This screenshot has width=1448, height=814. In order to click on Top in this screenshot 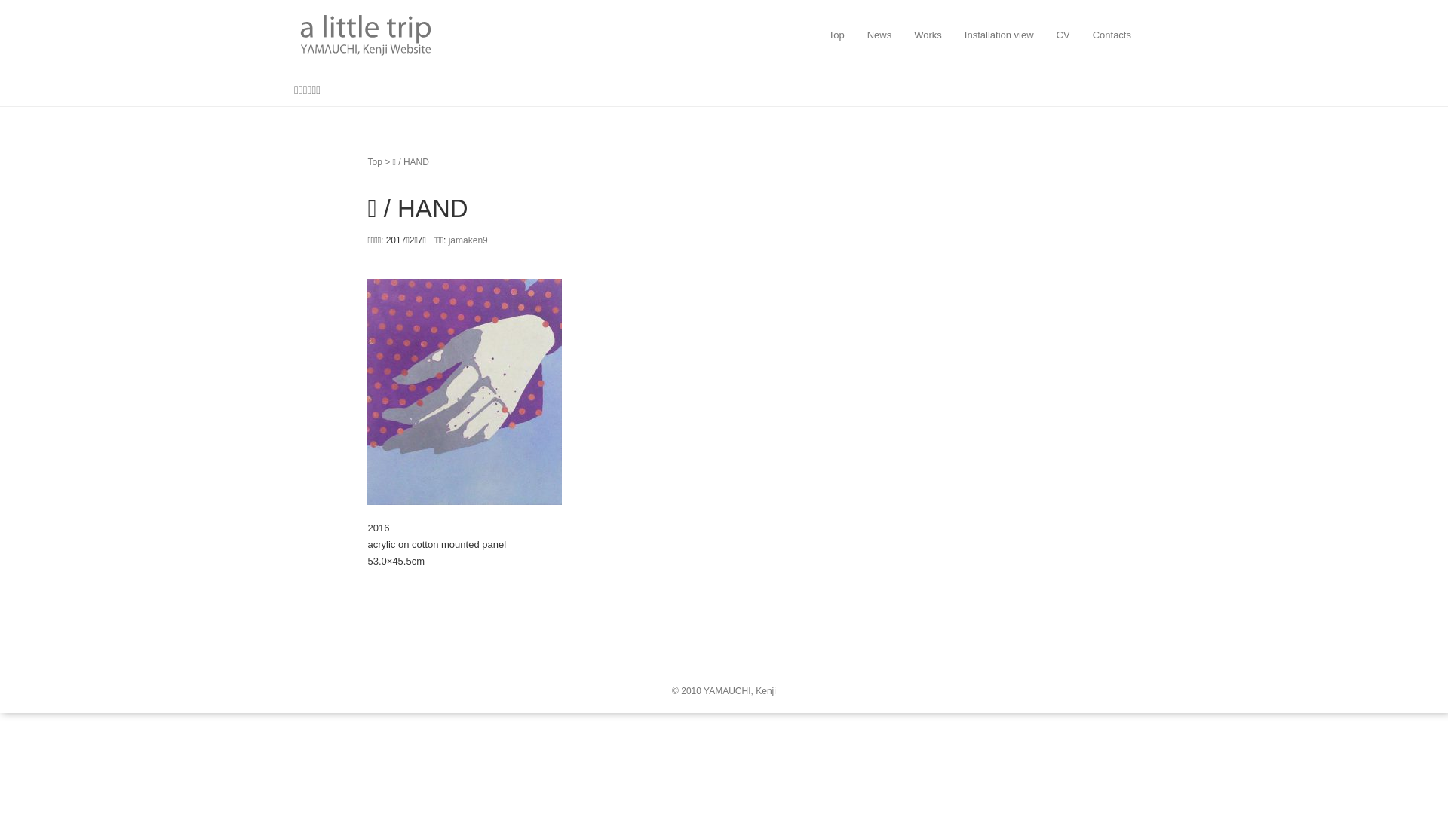, I will do `click(374, 162)`.